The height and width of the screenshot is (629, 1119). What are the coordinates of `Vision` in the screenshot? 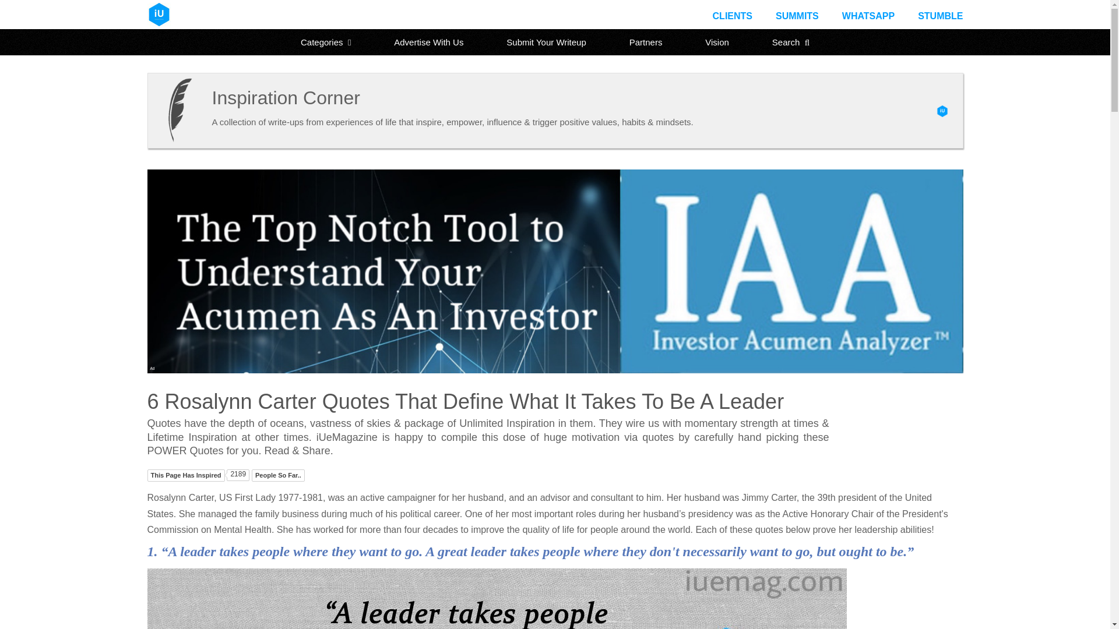 It's located at (717, 42).